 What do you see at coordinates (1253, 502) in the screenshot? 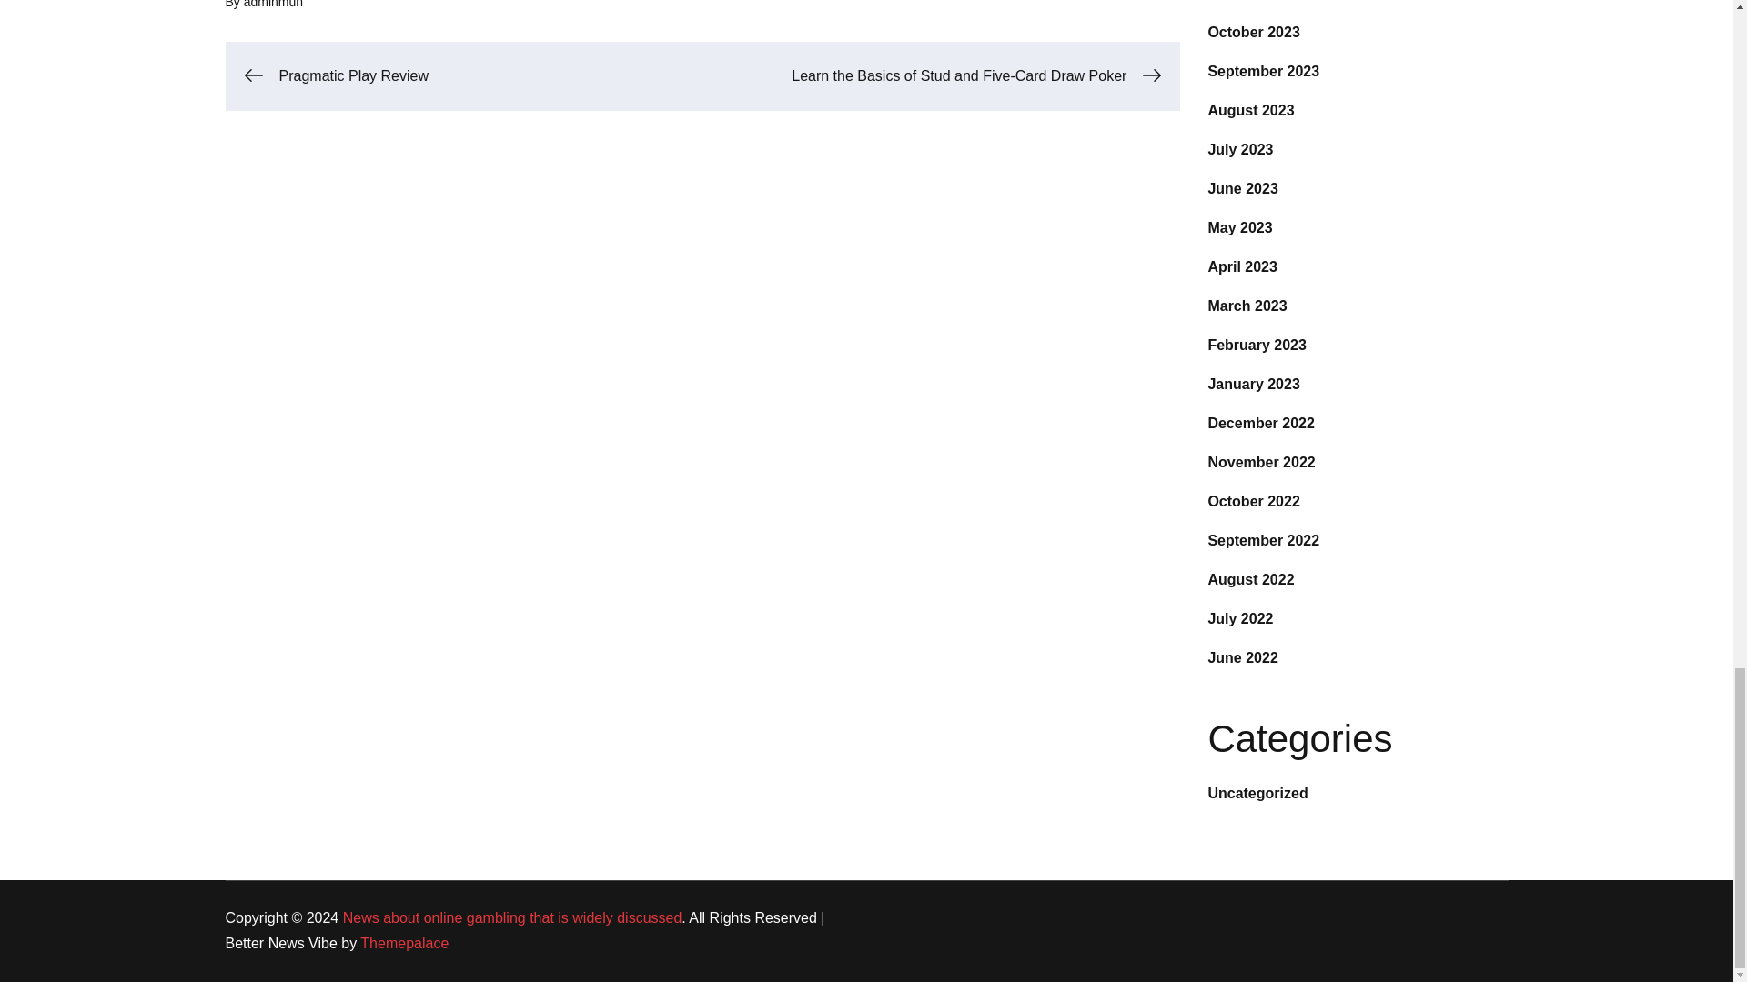
I see `October 2022` at bounding box center [1253, 502].